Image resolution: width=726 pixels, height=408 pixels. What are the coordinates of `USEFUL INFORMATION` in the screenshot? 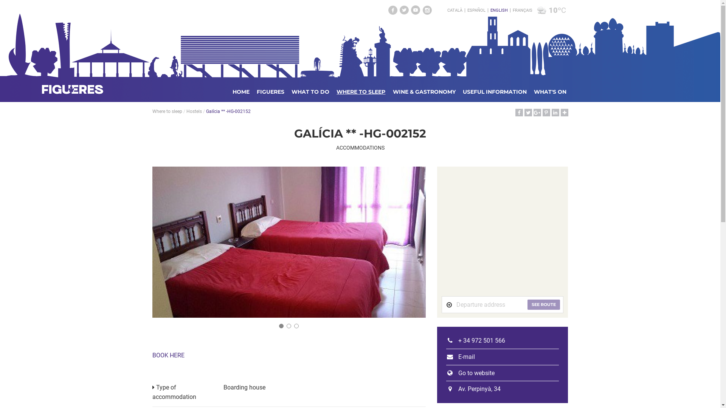 It's located at (495, 92).